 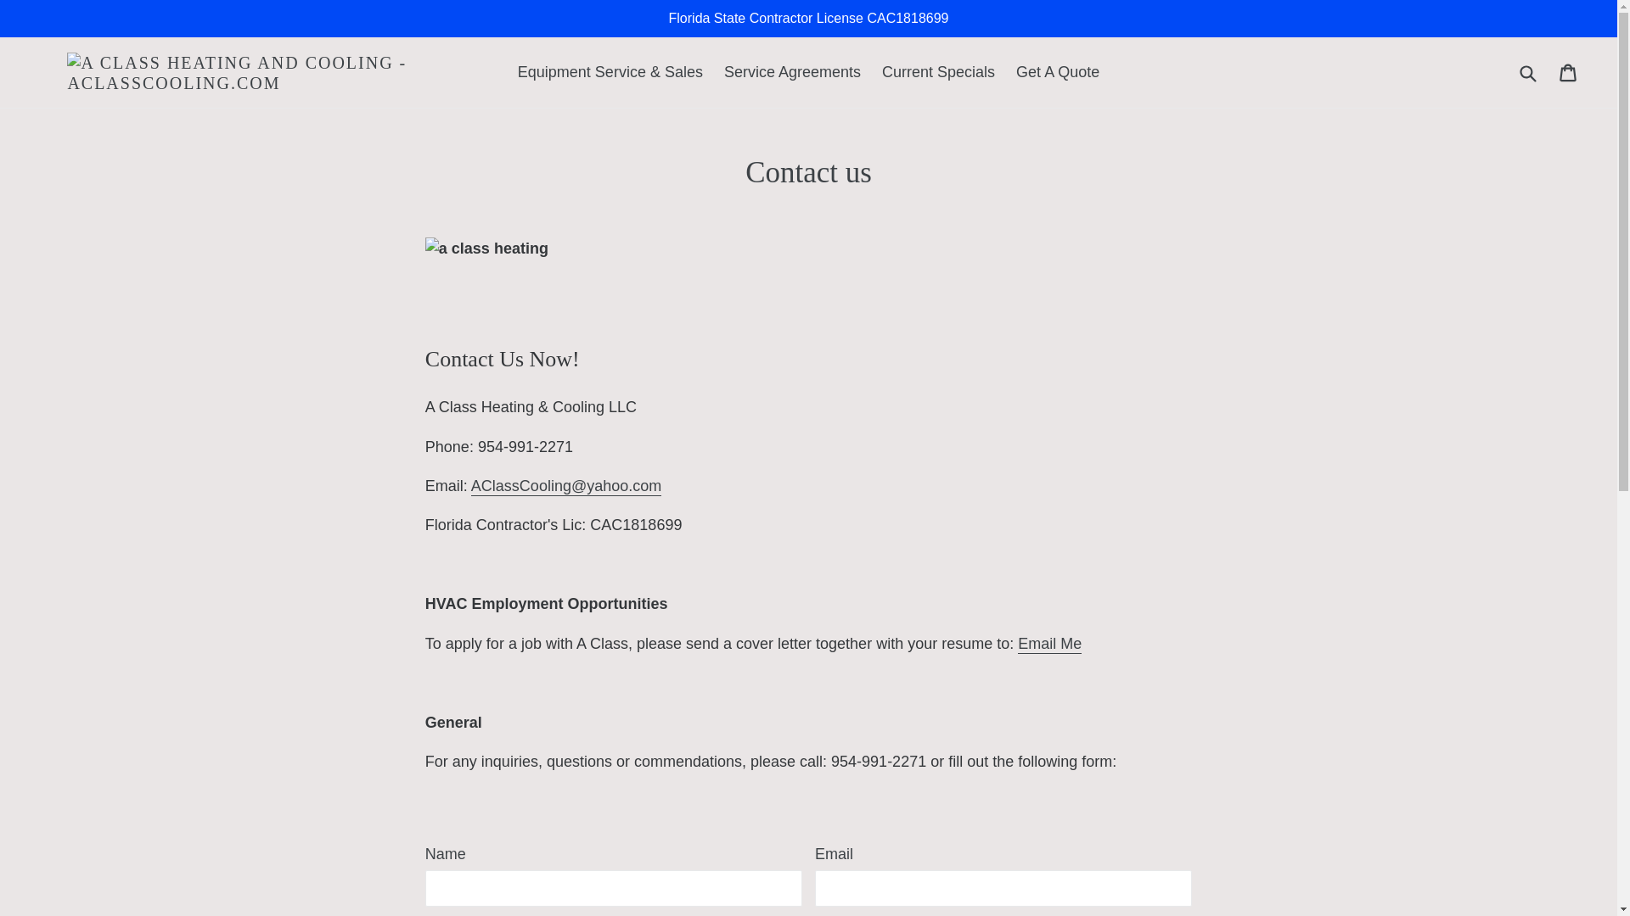 What do you see at coordinates (791, 72) in the screenshot?
I see `Service Agreements` at bounding box center [791, 72].